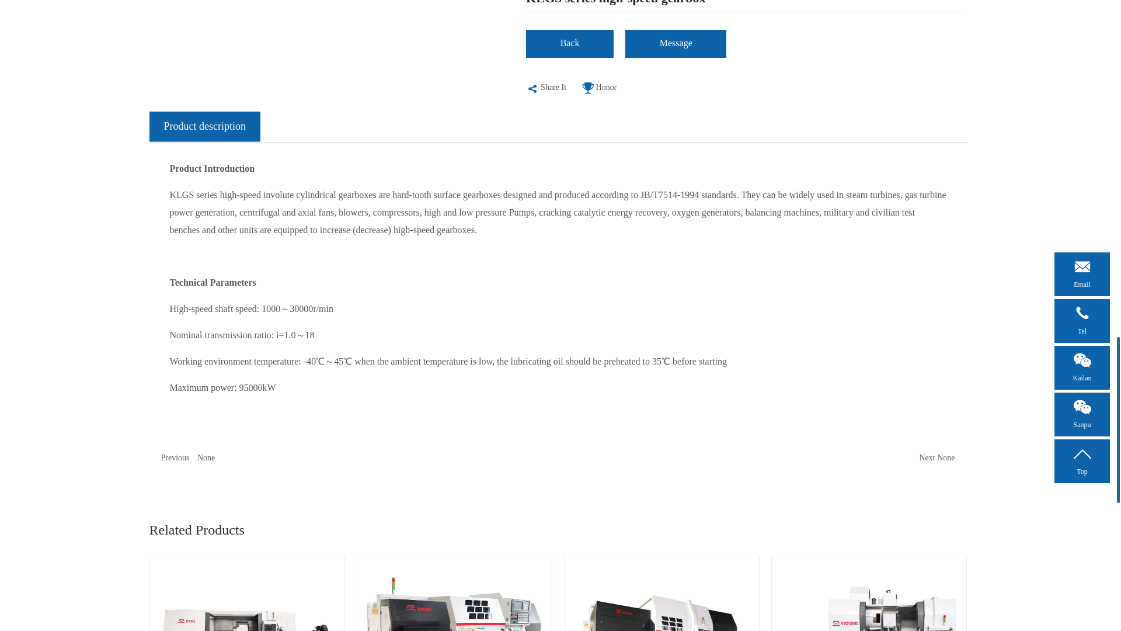  Describe the element at coordinates (599, 88) in the screenshot. I see `Honor` at that location.